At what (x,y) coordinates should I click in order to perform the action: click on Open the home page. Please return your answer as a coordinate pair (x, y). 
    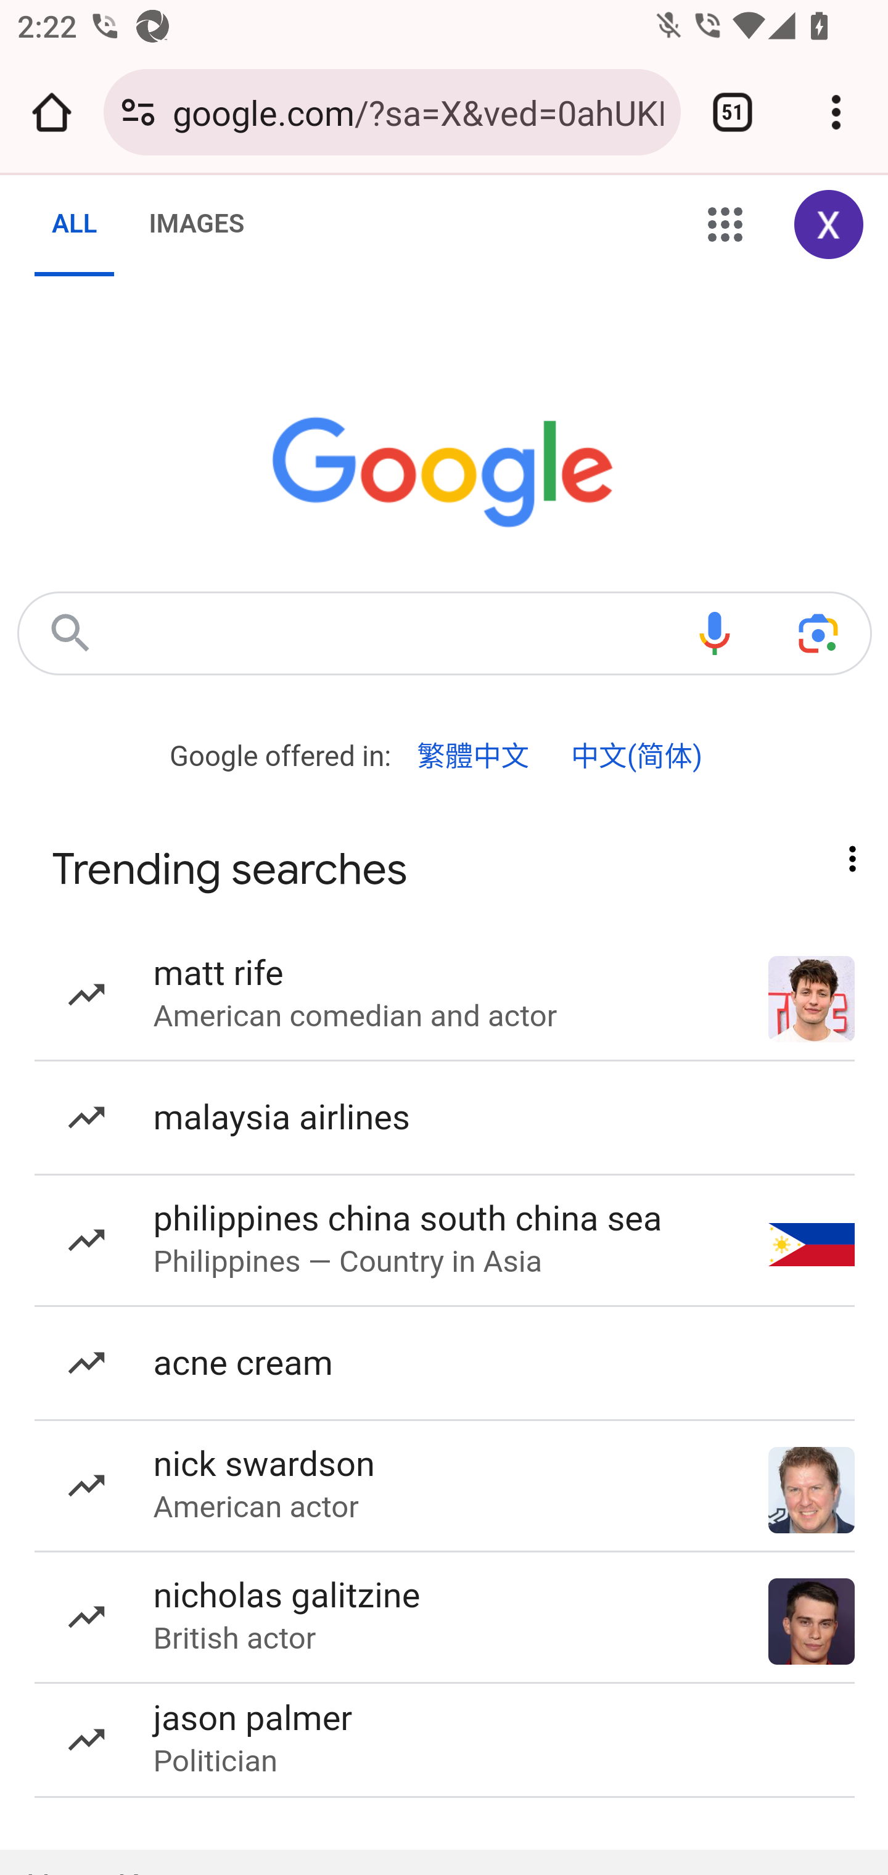
    Looking at the image, I should click on (52, 112).